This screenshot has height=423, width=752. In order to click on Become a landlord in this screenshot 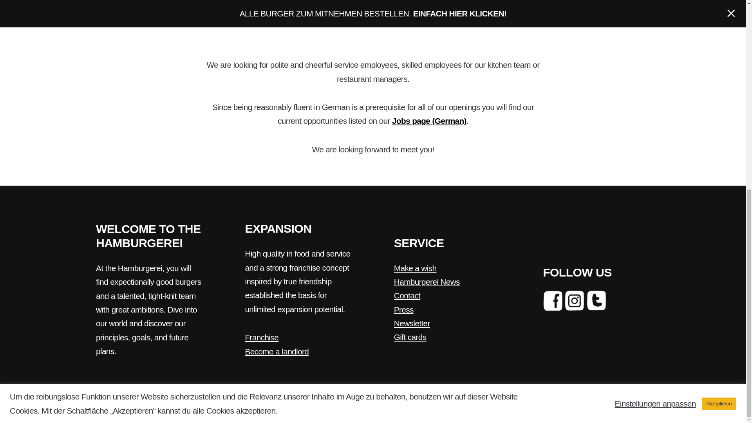, I will do `click(277, 351)`.